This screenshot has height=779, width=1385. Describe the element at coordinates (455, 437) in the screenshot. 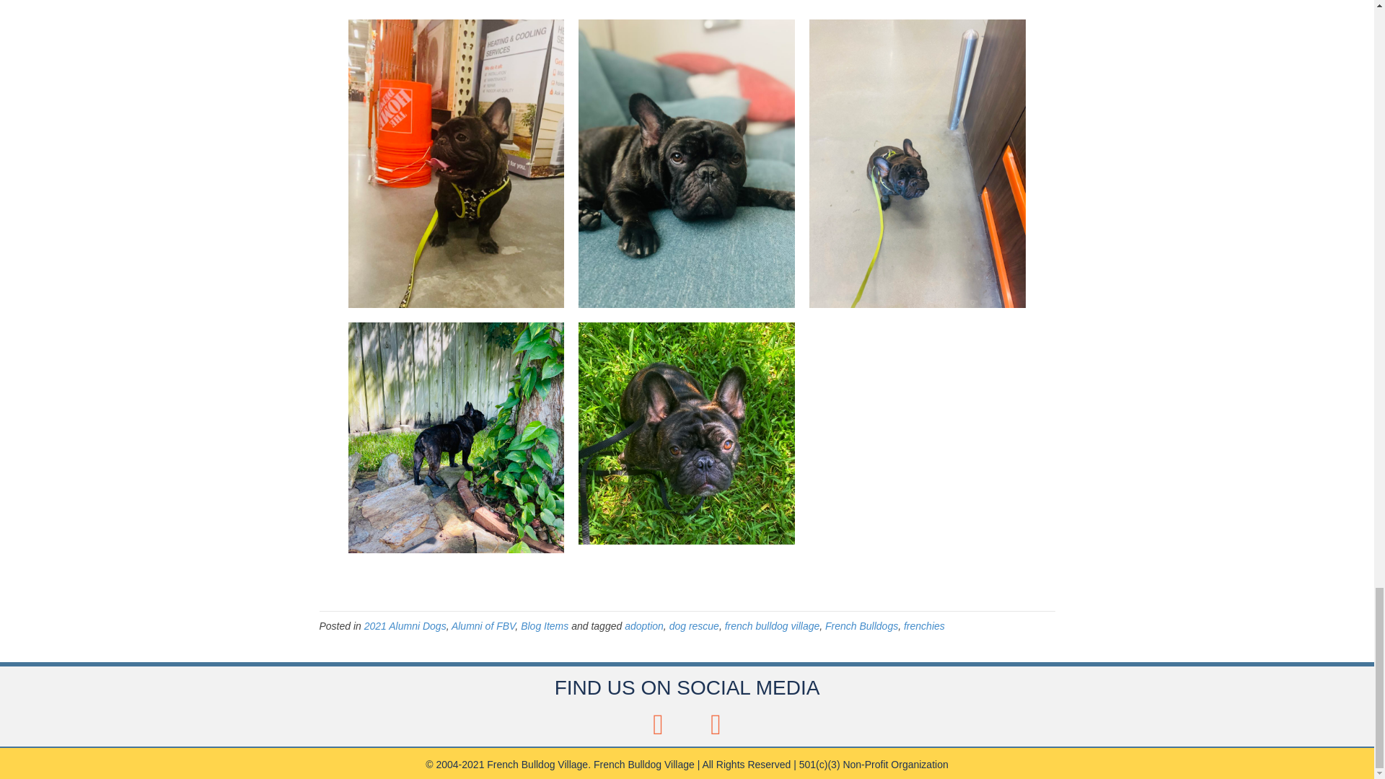

I see `Deboavailable6` at that location.